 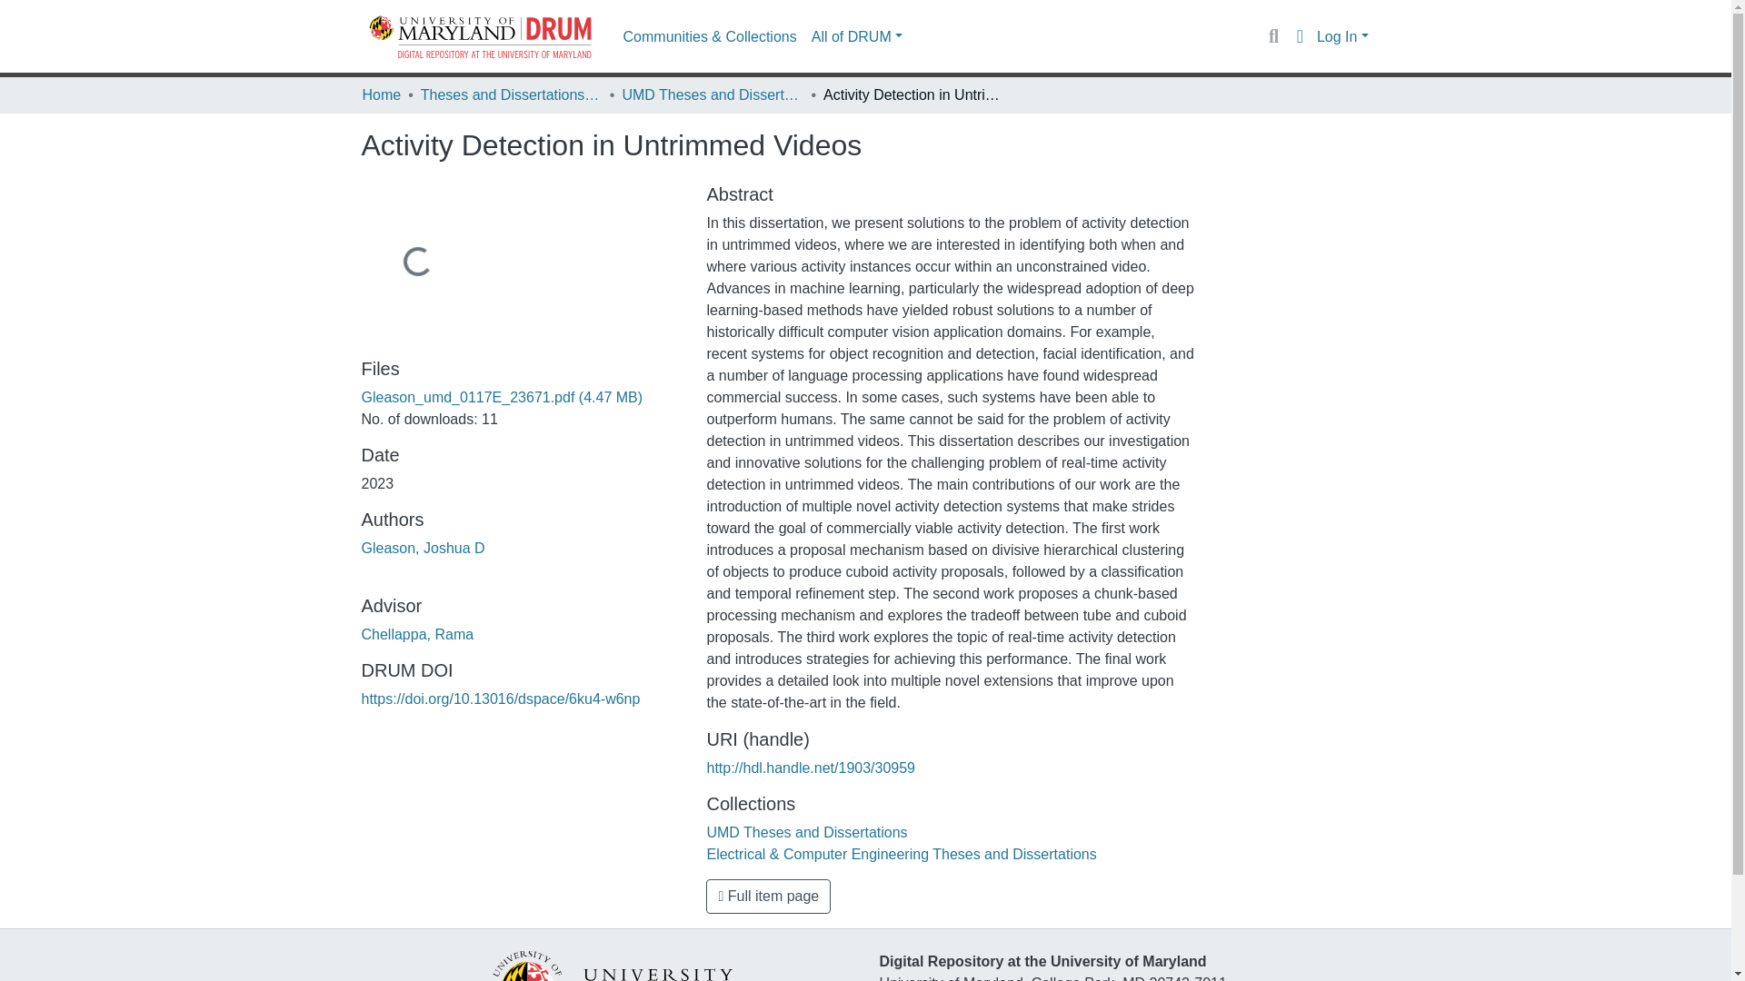 What do you see at coordinates (807, 832) in the screenshot?
I see `UMD Theses and Dissertations` at bounding box center [807, 832].